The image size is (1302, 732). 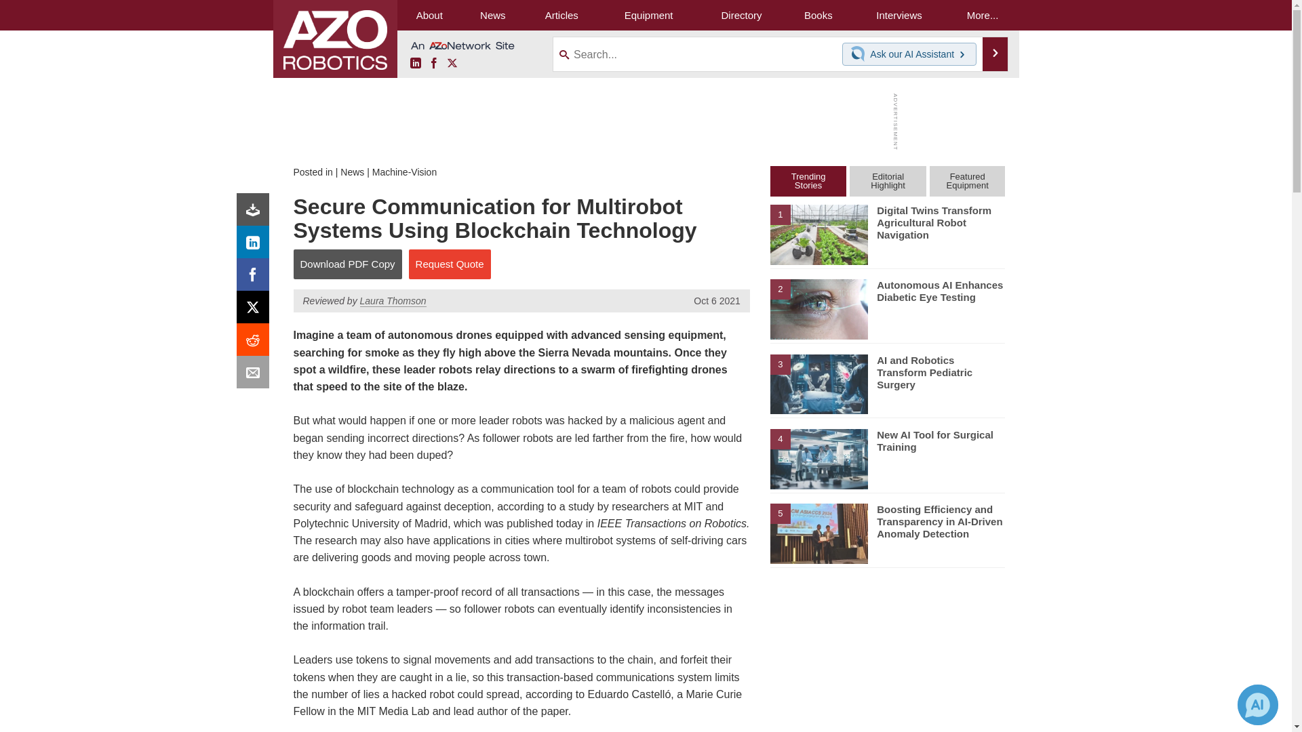 What do you see at coordinates (404, 172) in the screenshot?
I see `Machine-Vision` at bounding box center [404, 172].